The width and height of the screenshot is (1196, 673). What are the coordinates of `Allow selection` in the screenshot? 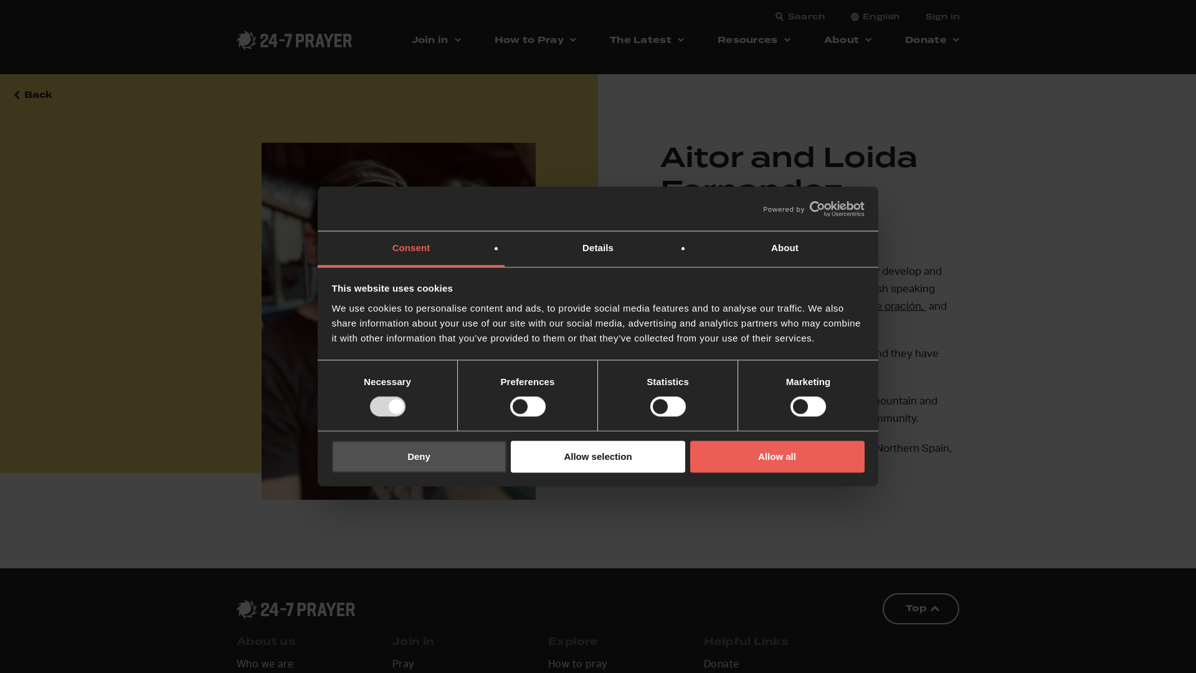 It's located at (598, 456).